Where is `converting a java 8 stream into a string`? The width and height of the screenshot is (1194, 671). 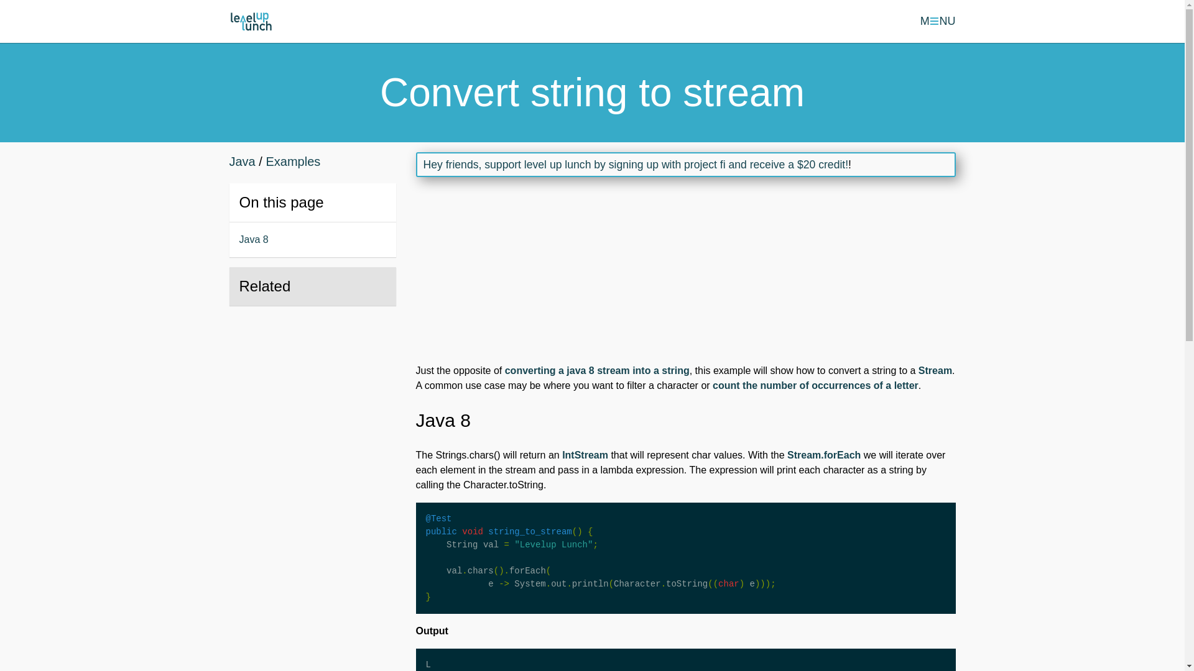 converting a java 8 stream into a string is located at coordinates (597, 370).